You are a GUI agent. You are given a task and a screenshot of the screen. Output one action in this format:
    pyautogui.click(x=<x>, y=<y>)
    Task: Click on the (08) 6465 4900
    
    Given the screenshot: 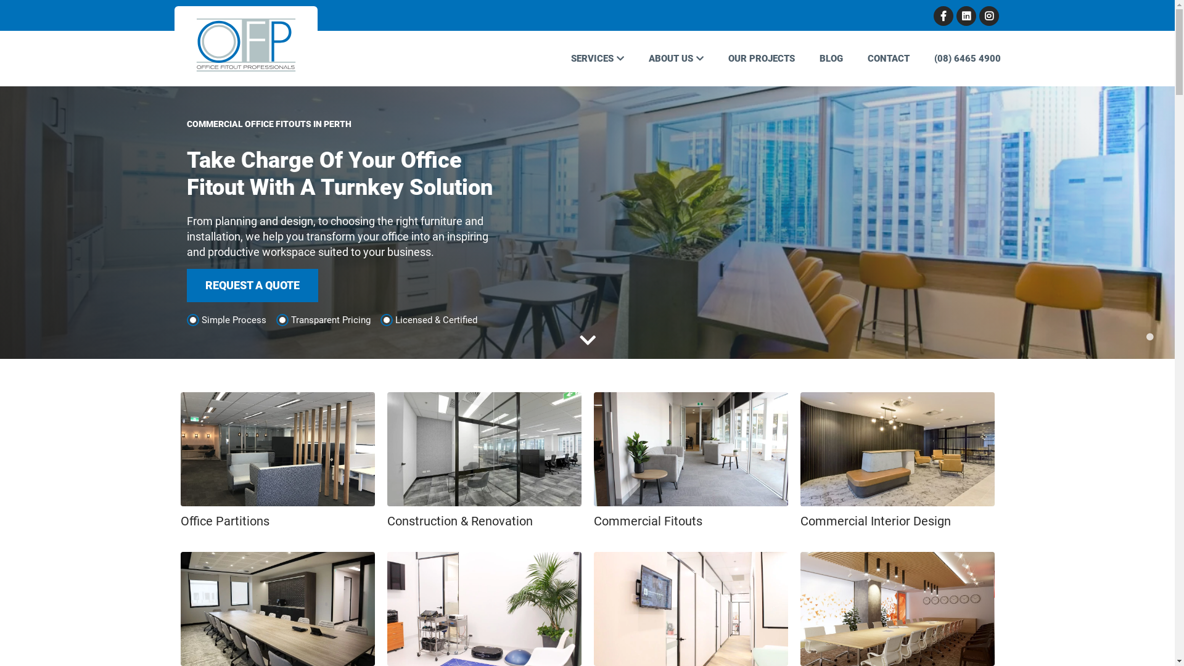 What is the action you would take?
    pyautogui.click(x=961, y=59)
    